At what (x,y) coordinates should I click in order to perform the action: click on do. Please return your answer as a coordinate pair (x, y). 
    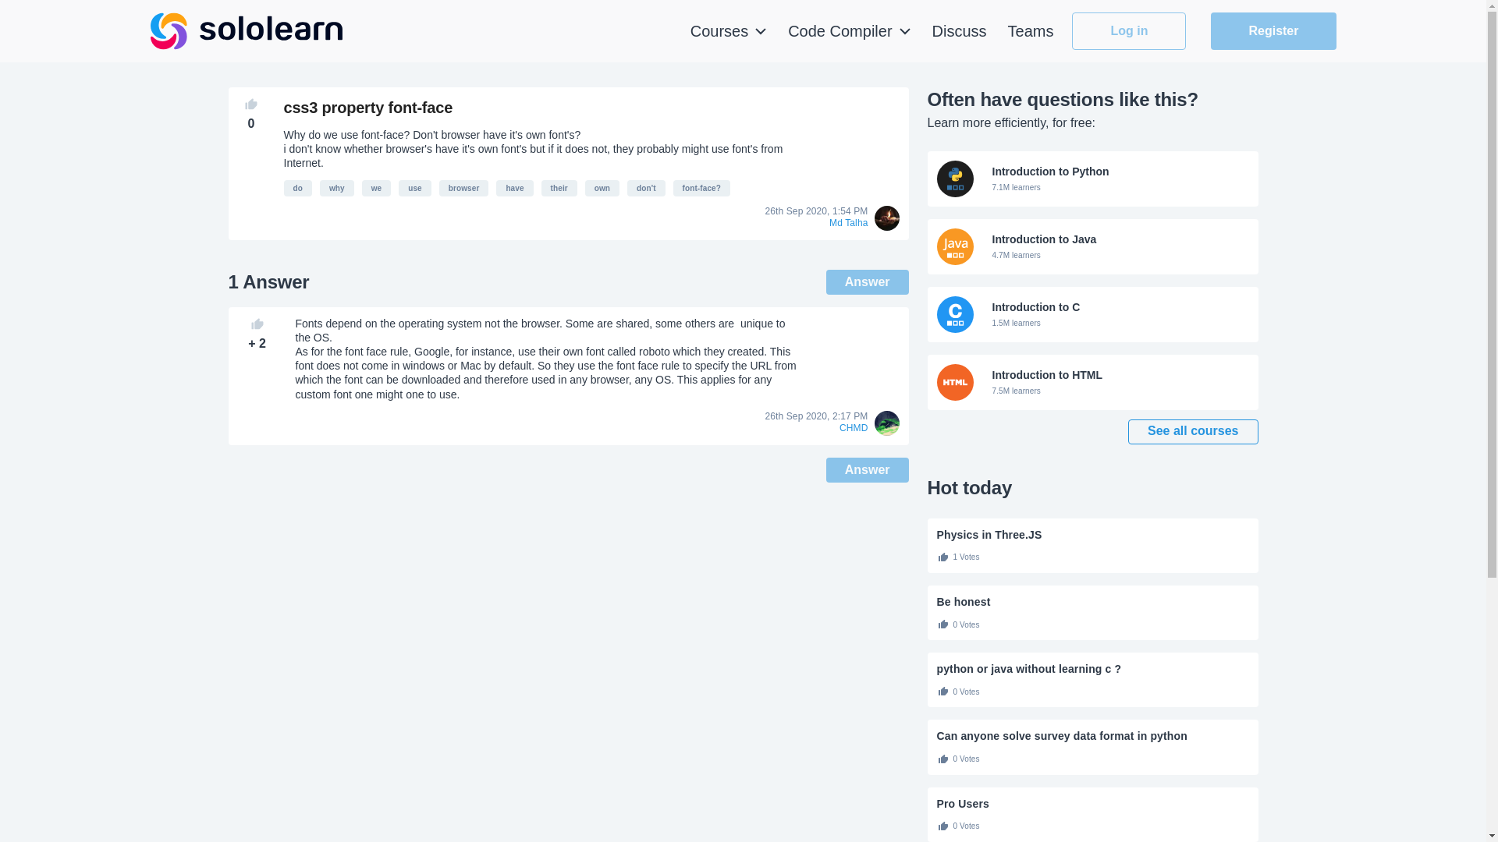
    Looking at the image, I should click on (298, 188).